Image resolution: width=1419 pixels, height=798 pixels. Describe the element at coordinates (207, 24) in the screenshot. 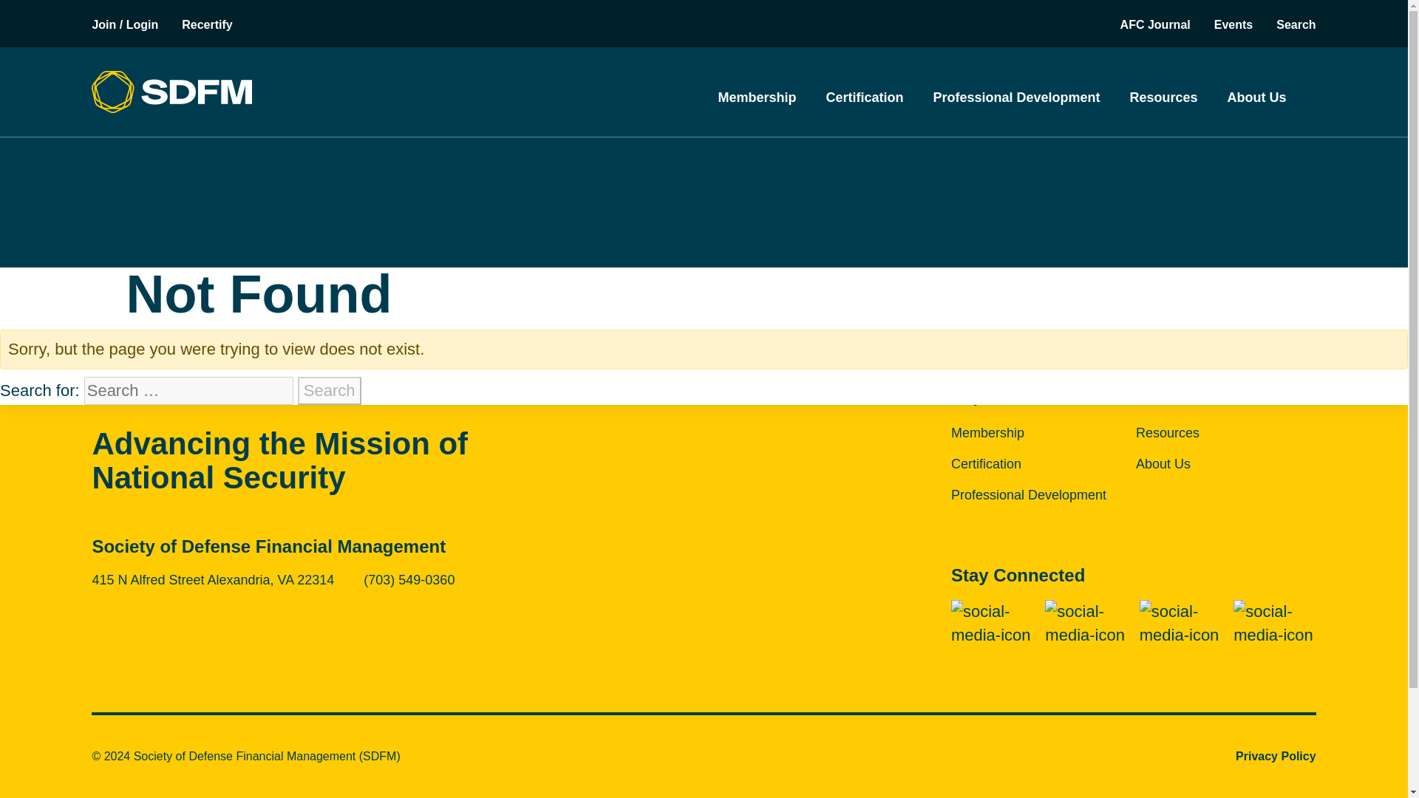

I see `Recertify` at that location.